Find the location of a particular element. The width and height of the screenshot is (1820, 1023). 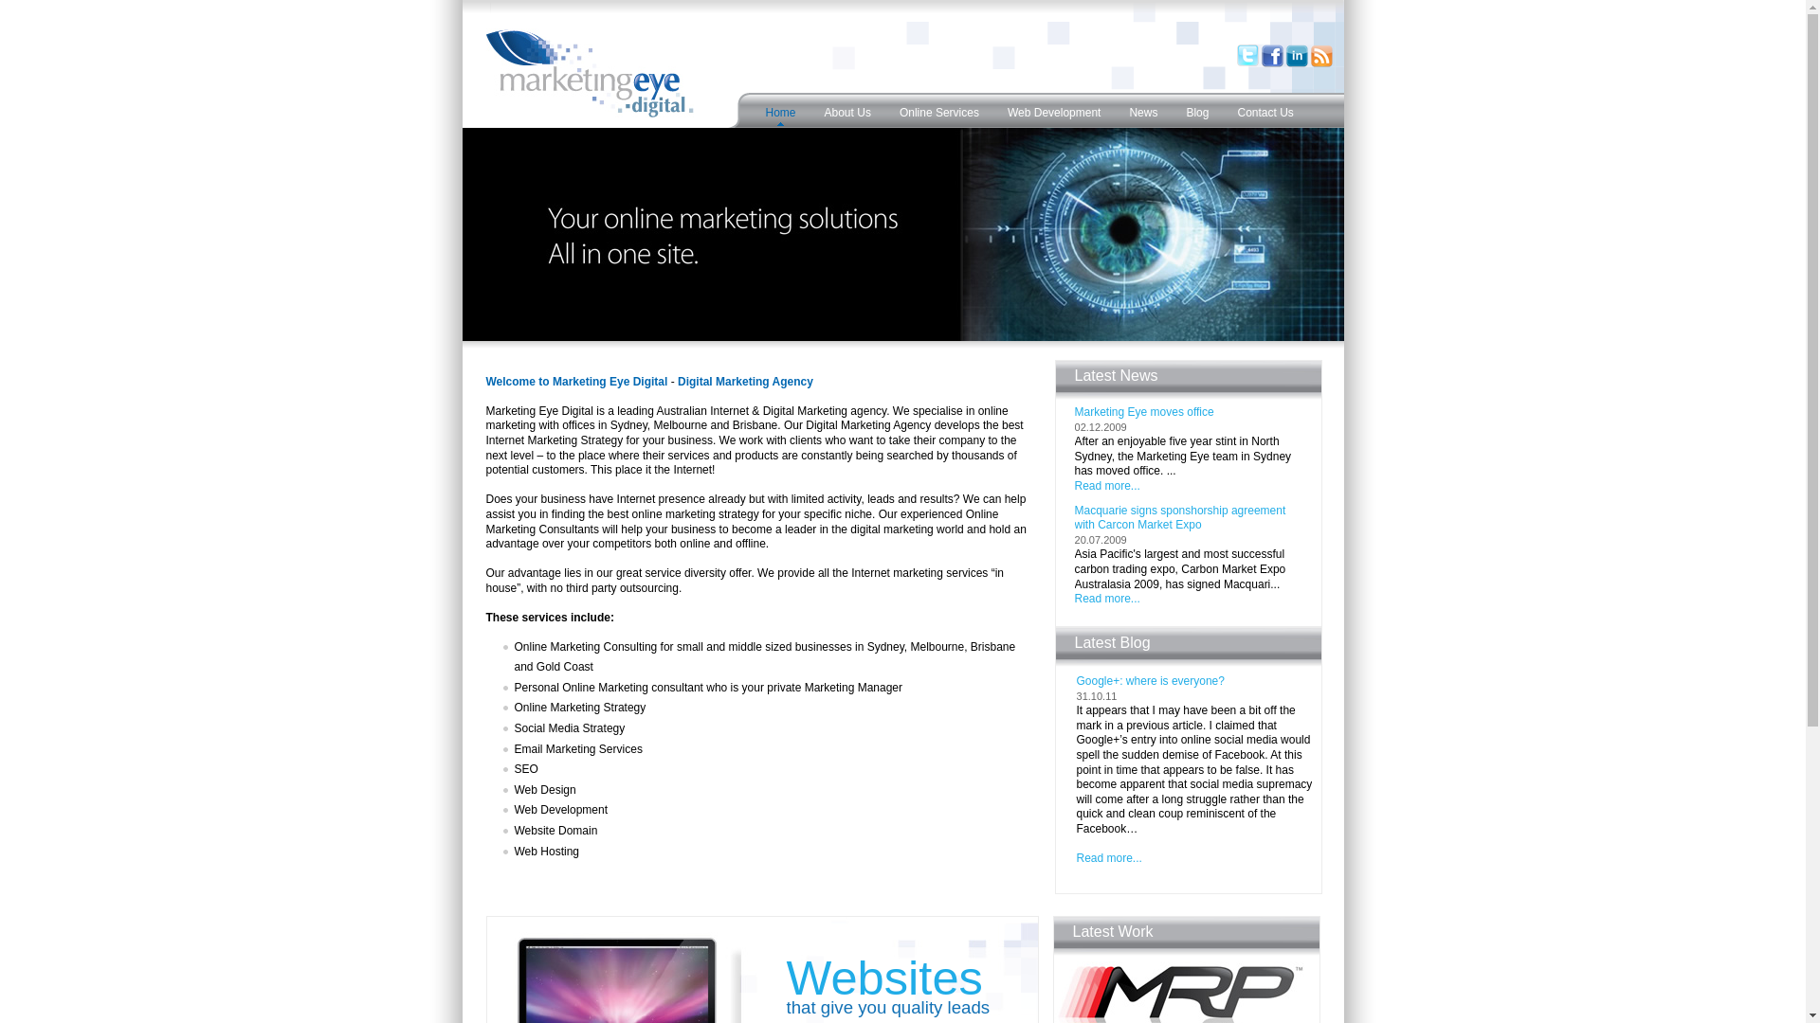

Follow us on Twitter is located at coordinates (1247, 64).